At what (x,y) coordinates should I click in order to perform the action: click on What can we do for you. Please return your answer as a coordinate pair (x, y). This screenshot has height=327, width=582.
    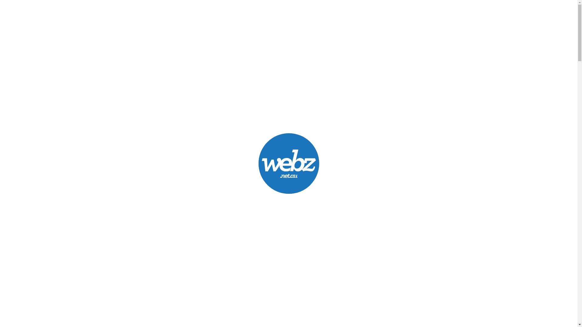
    Looking at the image, I should click on (289, 210).